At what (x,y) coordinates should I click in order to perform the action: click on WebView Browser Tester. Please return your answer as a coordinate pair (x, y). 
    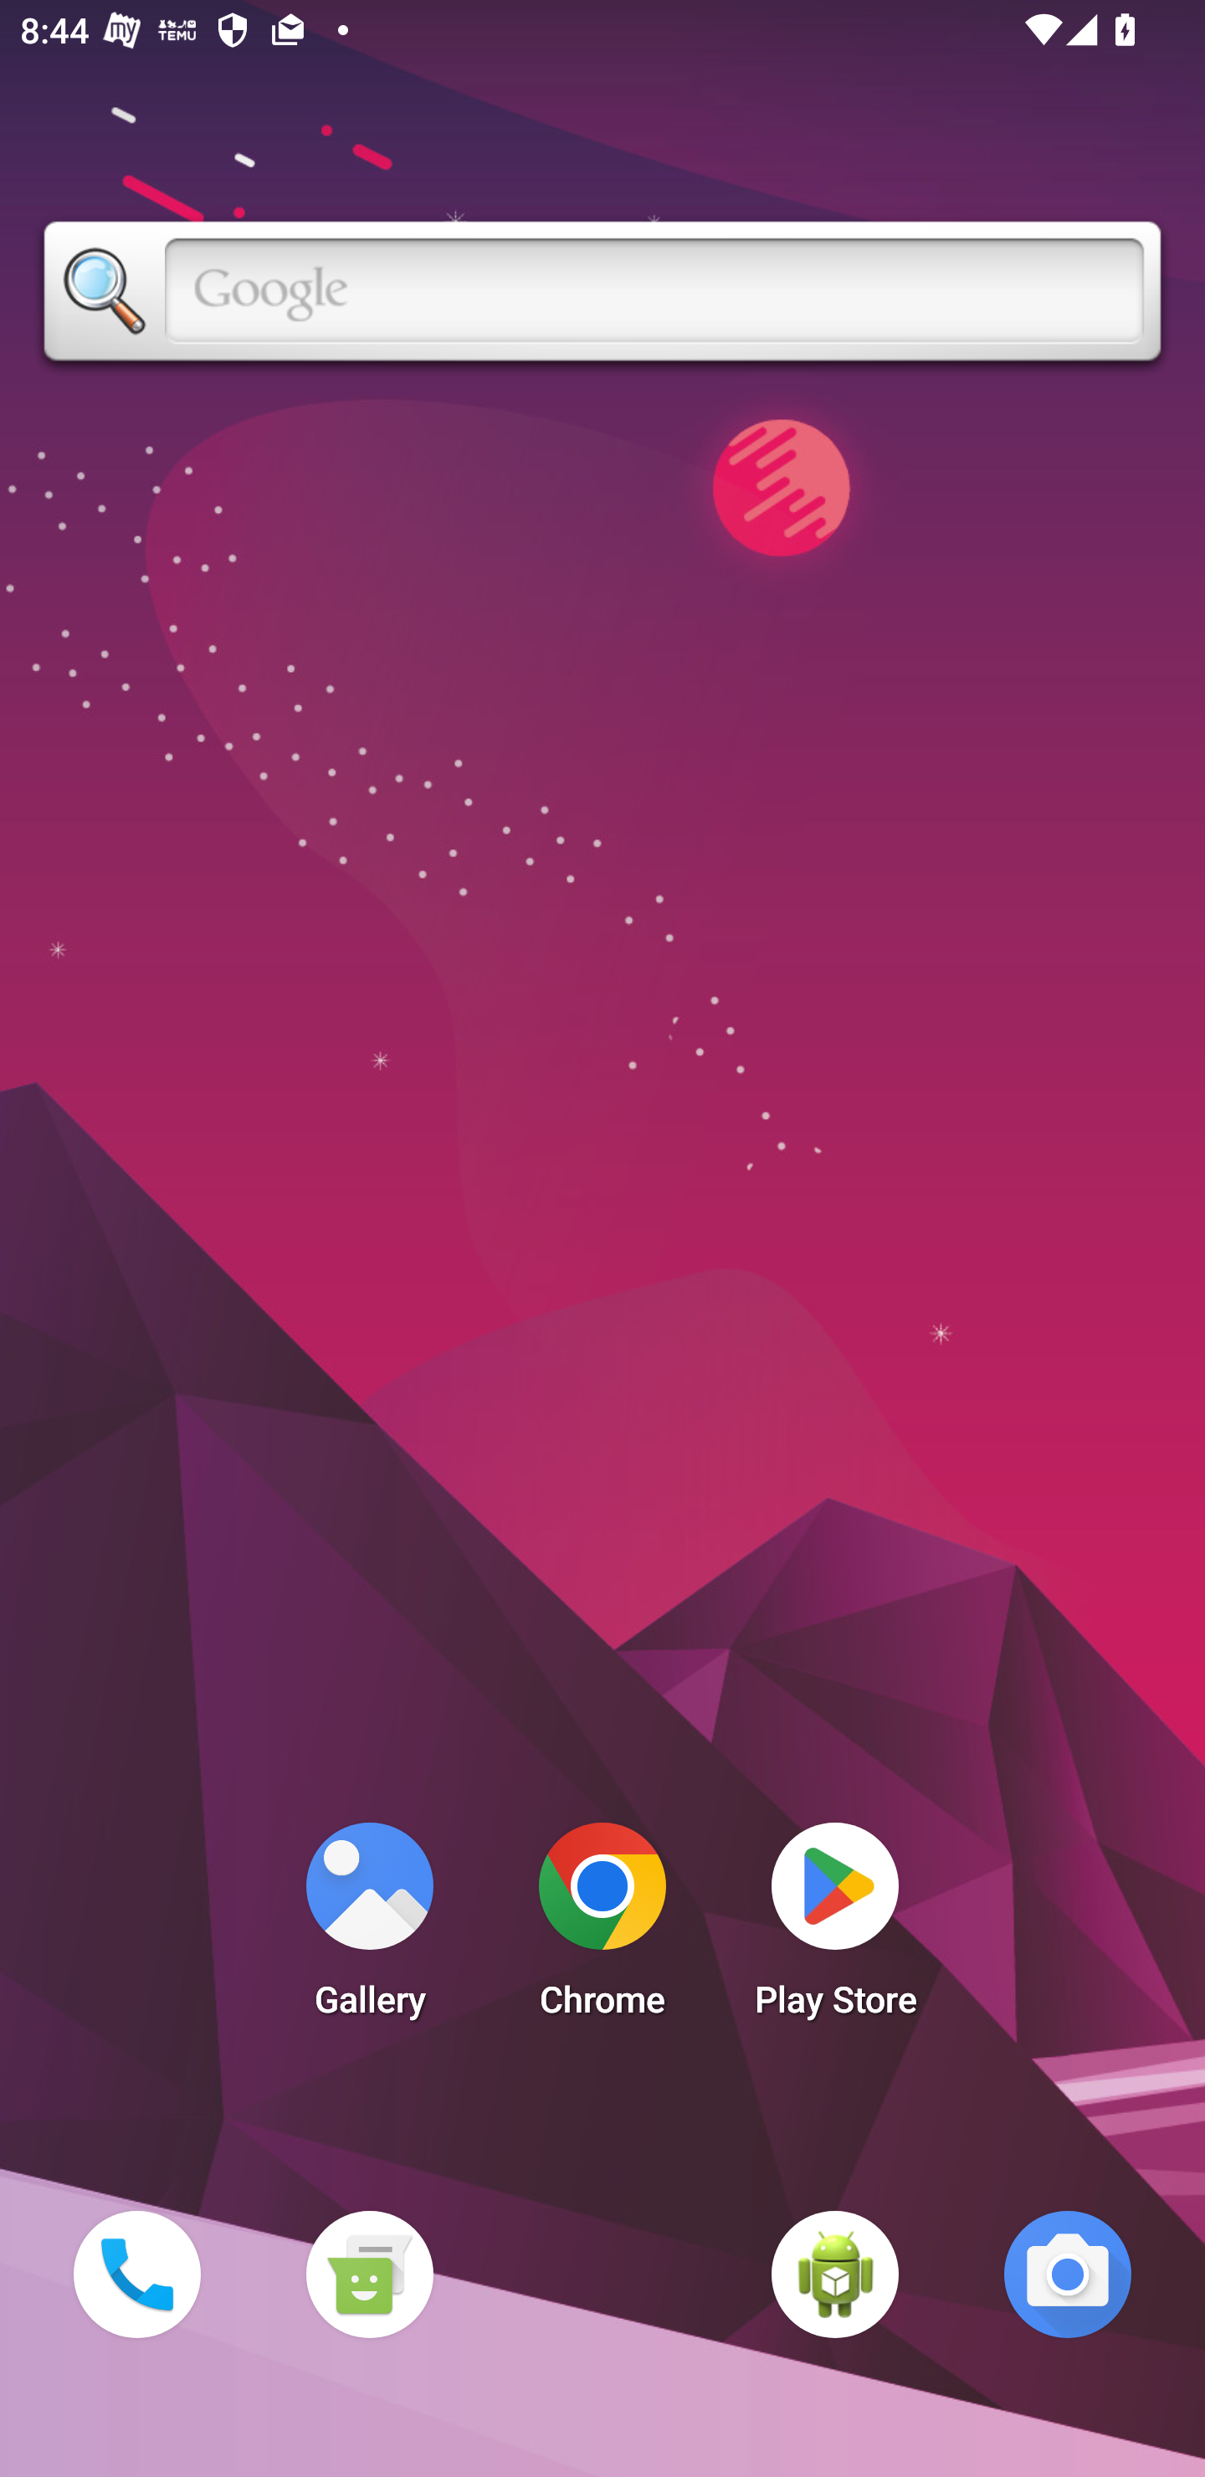
    Looking at the image, I should click on (835, 2274).